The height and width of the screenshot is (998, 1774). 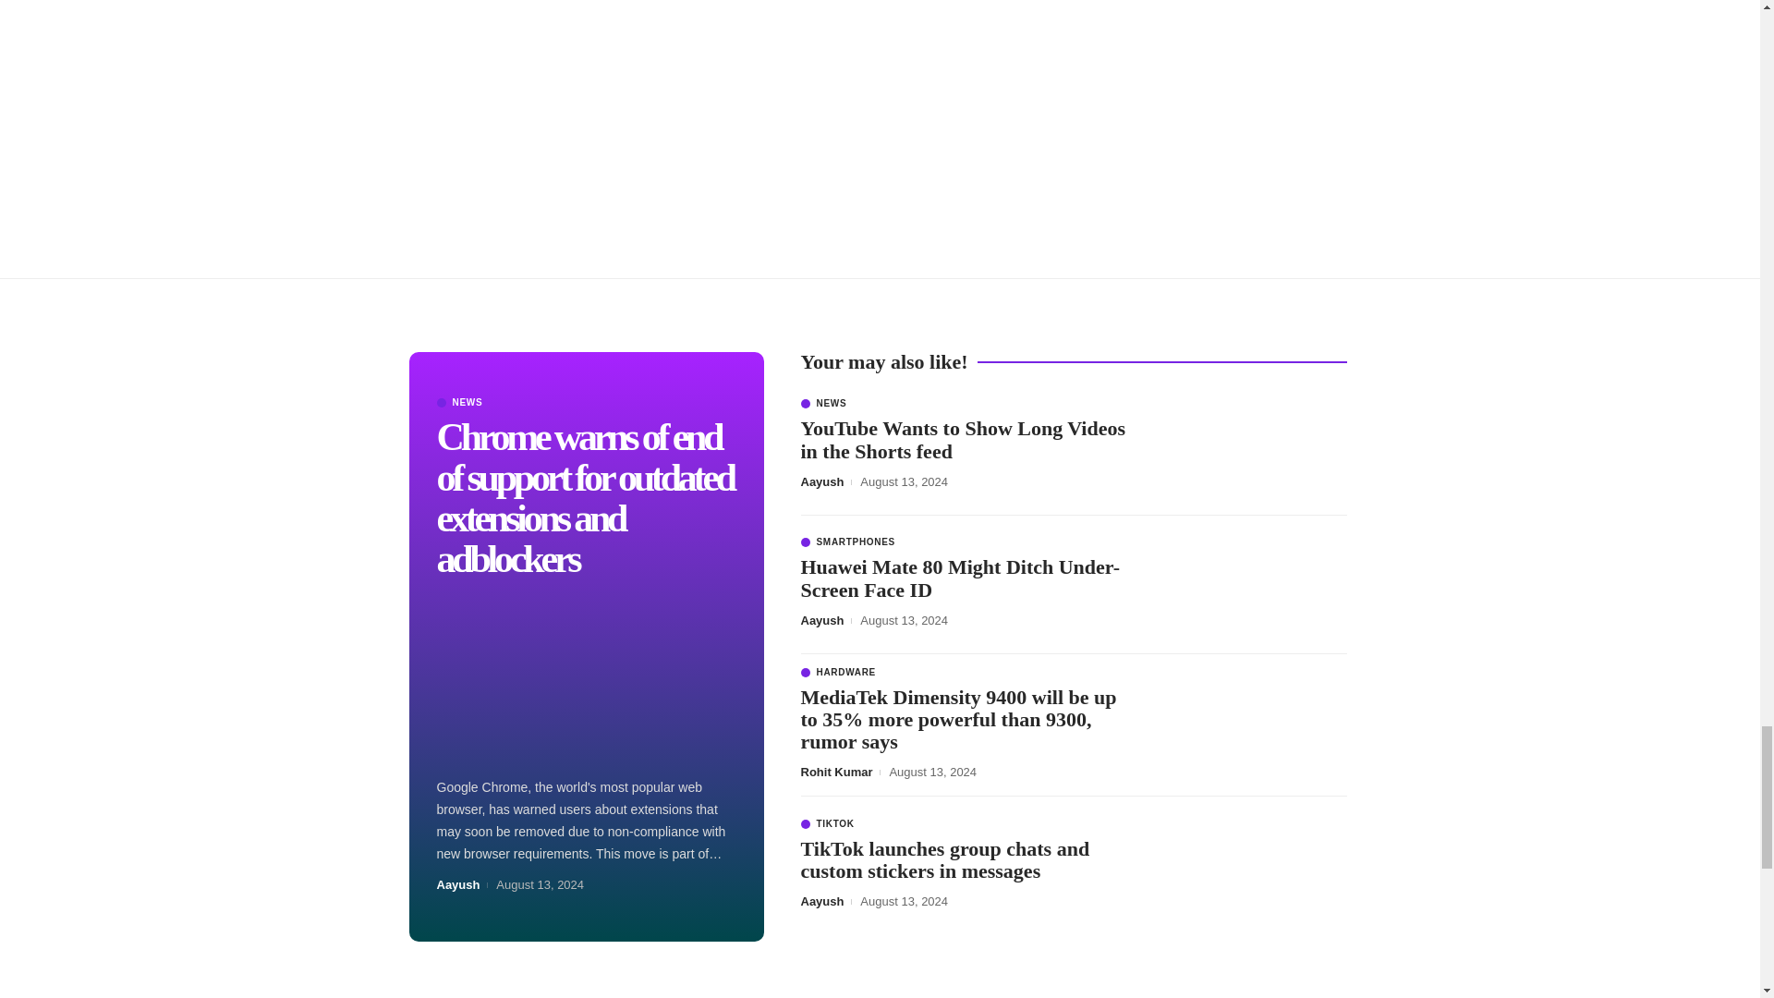 I want to click on YouTube Wants to Show Long Videos in the Shorts feed, so click(x=1254, y=446).